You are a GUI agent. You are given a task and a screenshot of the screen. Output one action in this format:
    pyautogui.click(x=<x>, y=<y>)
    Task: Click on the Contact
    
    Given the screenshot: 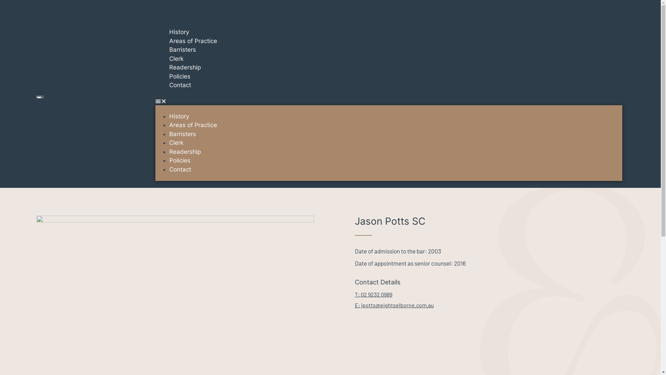 What is the action you would take?
    pyautogui.click(x=180, y=169)
    